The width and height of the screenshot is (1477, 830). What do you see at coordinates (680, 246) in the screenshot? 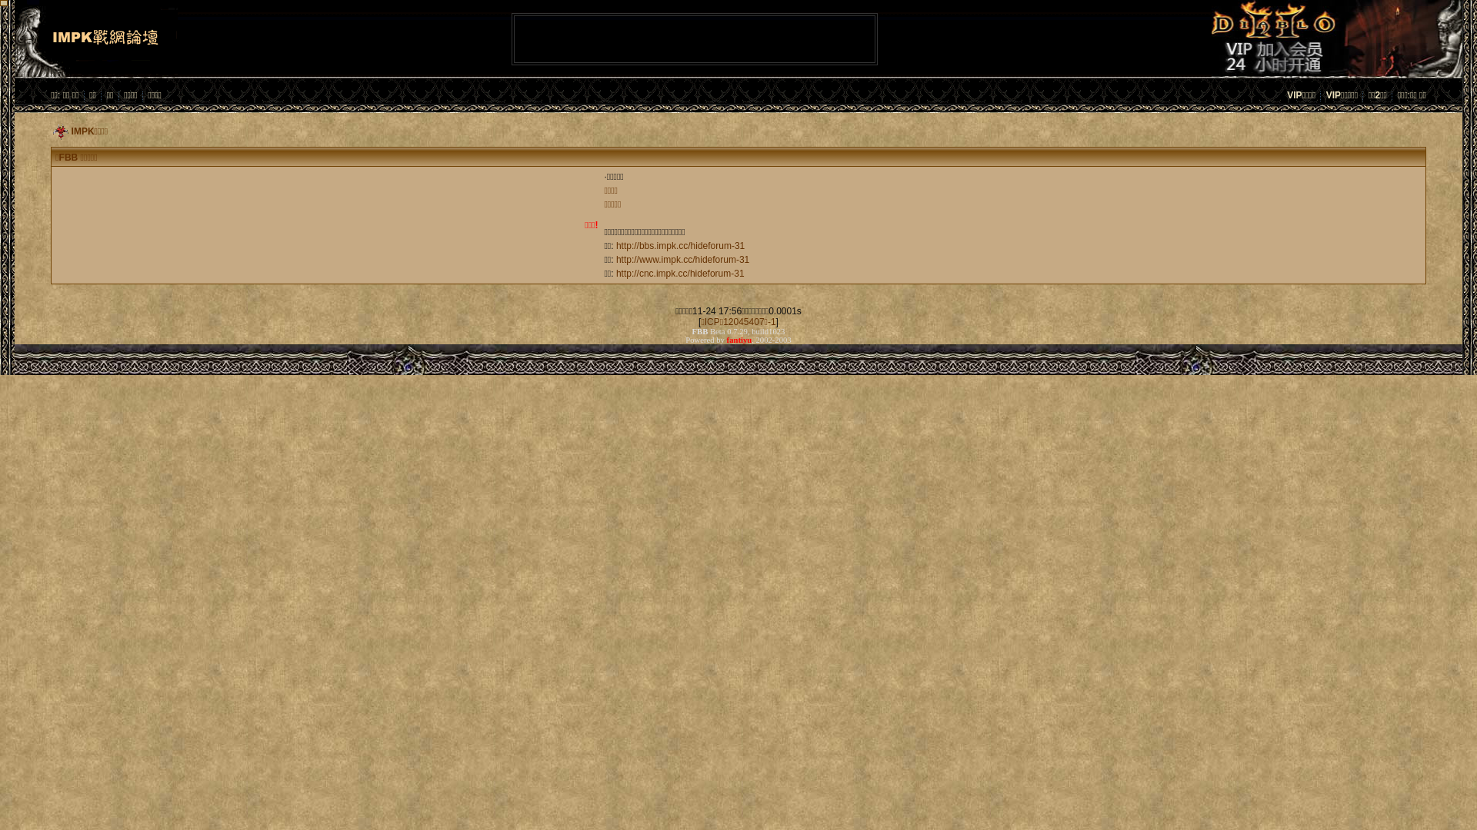
I see `http://bbs.impk.cc/hideforum-31` at bounding box center [680, 246].